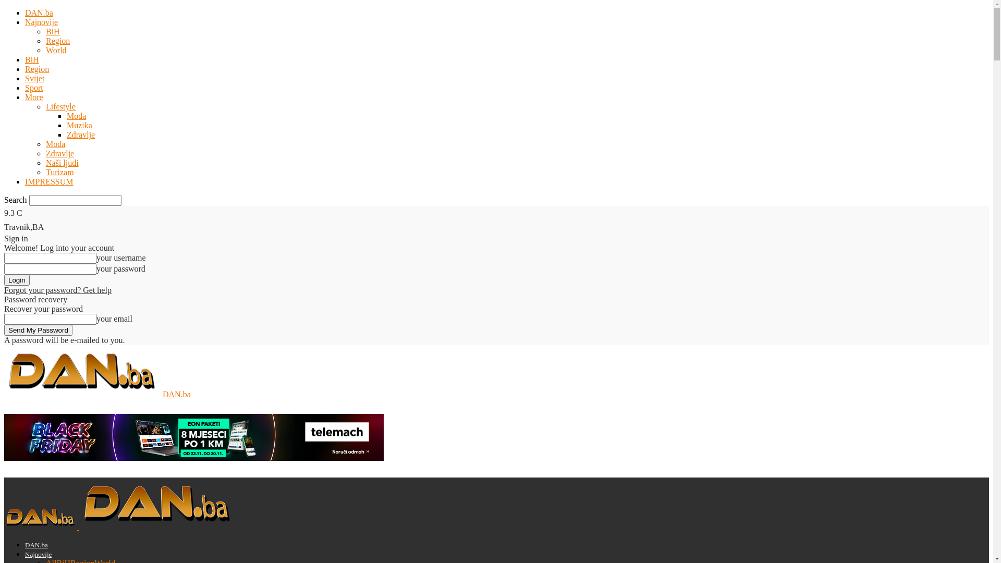 The width and height of the screenshot is (1001, 563). I want to click on Moda, so click(76, 116).